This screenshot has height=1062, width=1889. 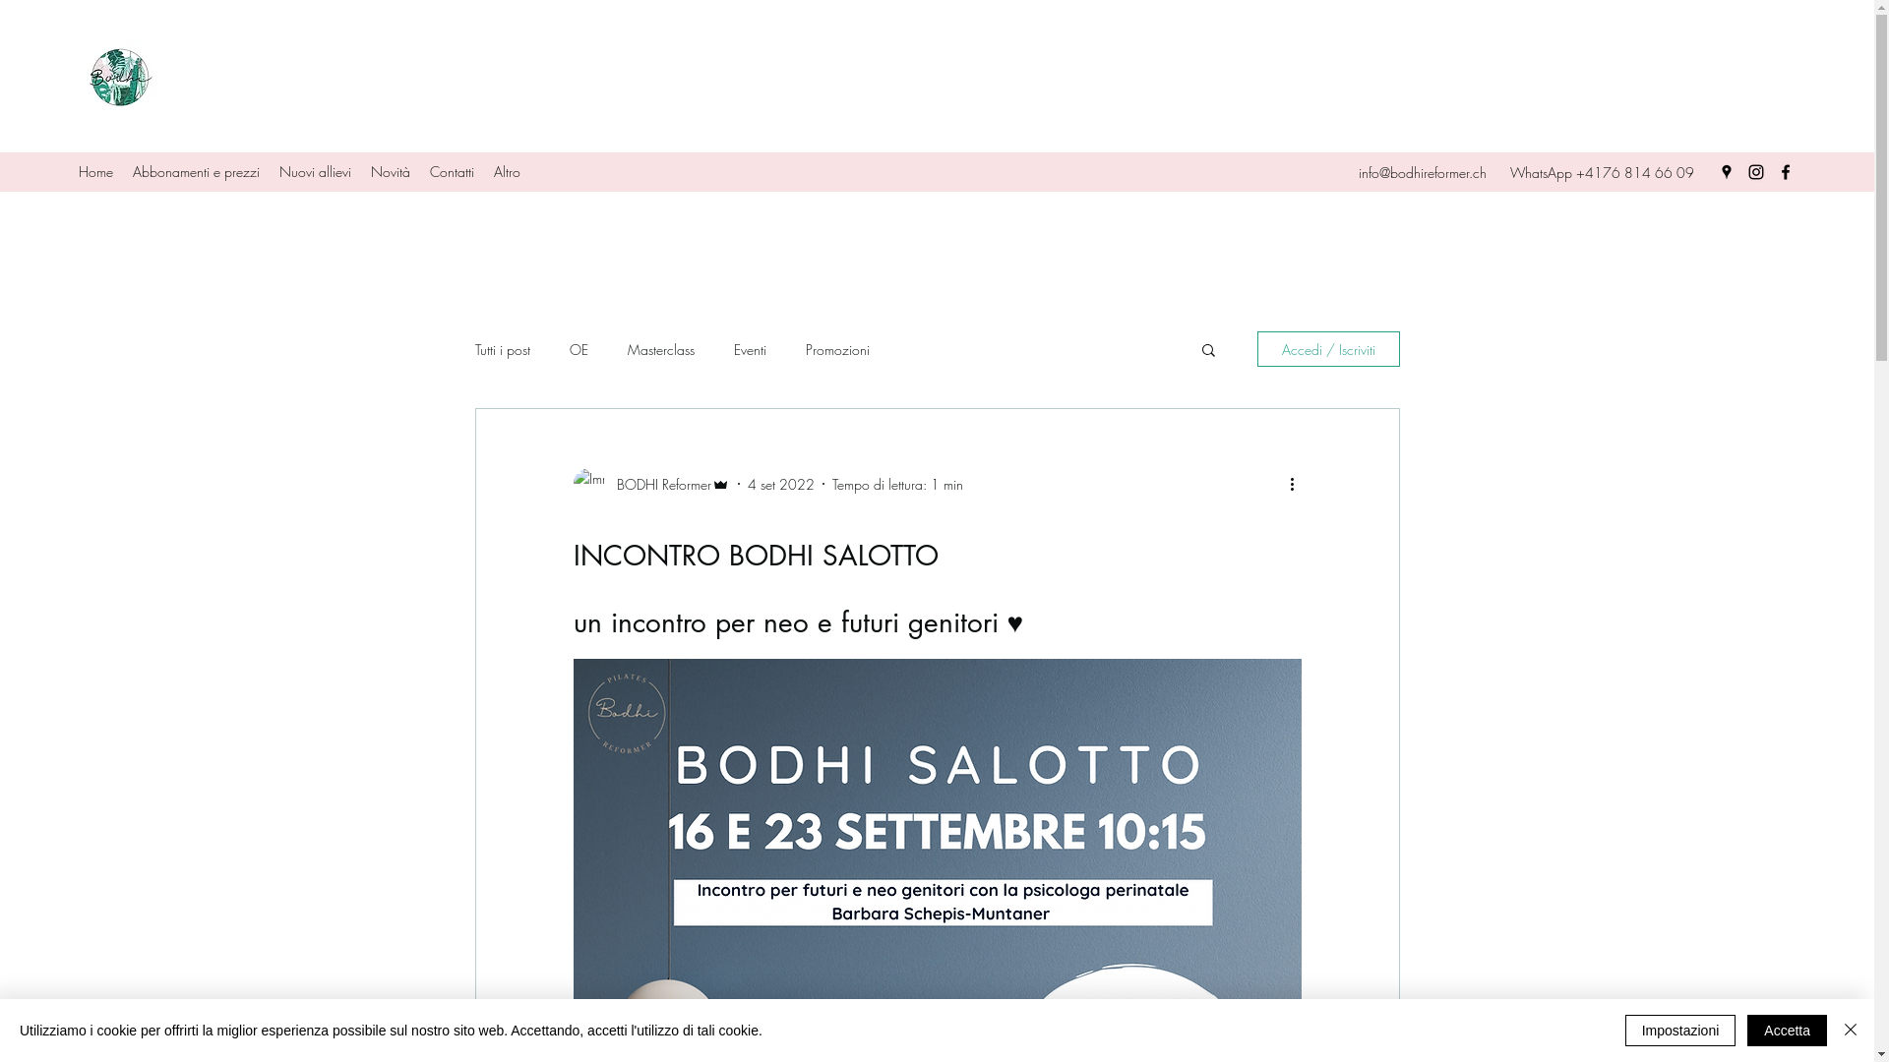 I want to click on Home, so click(x=96, y=172).